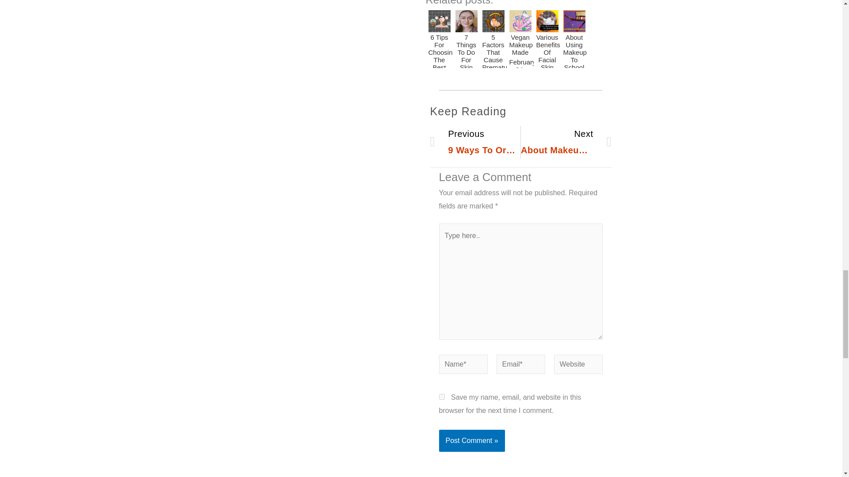 This screenshot has height=477, width=849. Describe the element at coordinates (566, 142) in the screenshot. I see `6 Tips For Choosing The Best Foundation For Aging Skin` at that location.